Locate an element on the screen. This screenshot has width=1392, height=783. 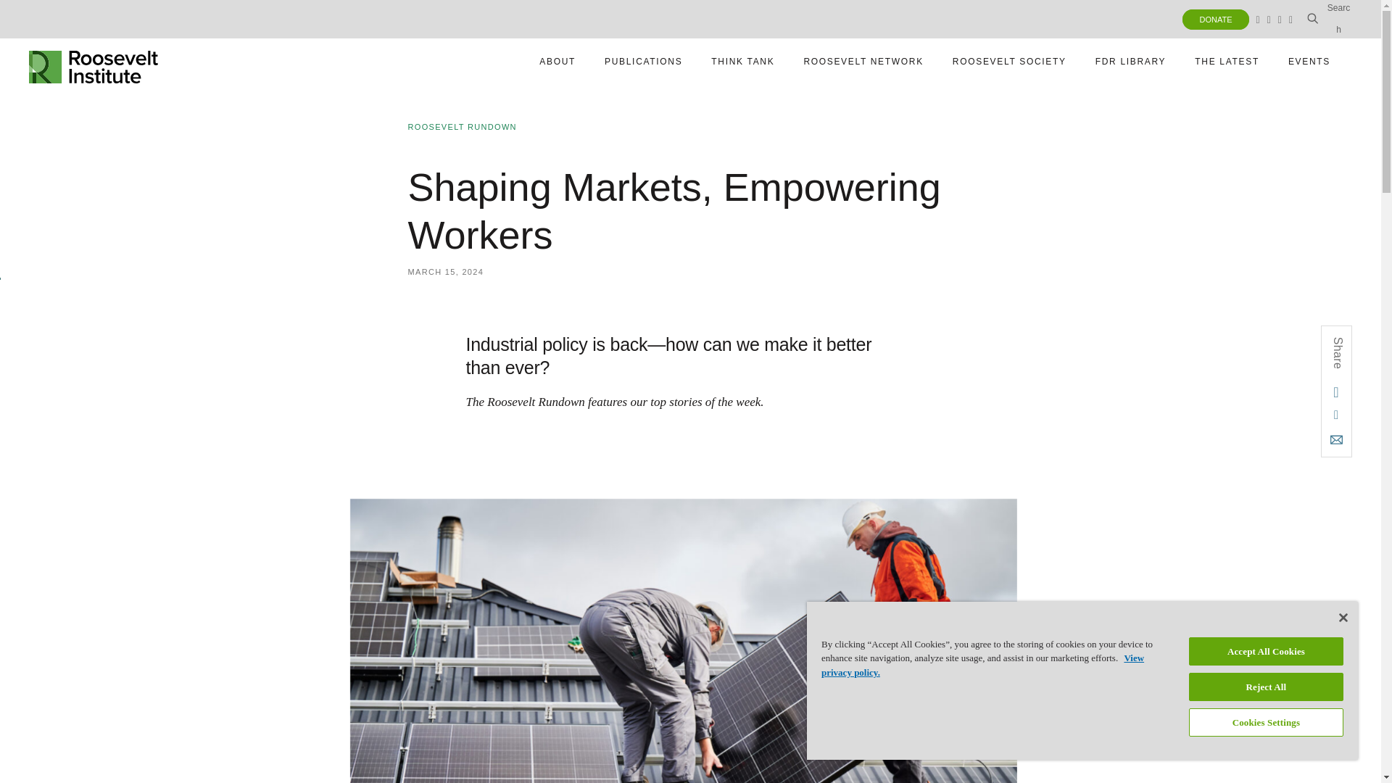
PUBLICATIONS is located at coordinates (1329, 19).